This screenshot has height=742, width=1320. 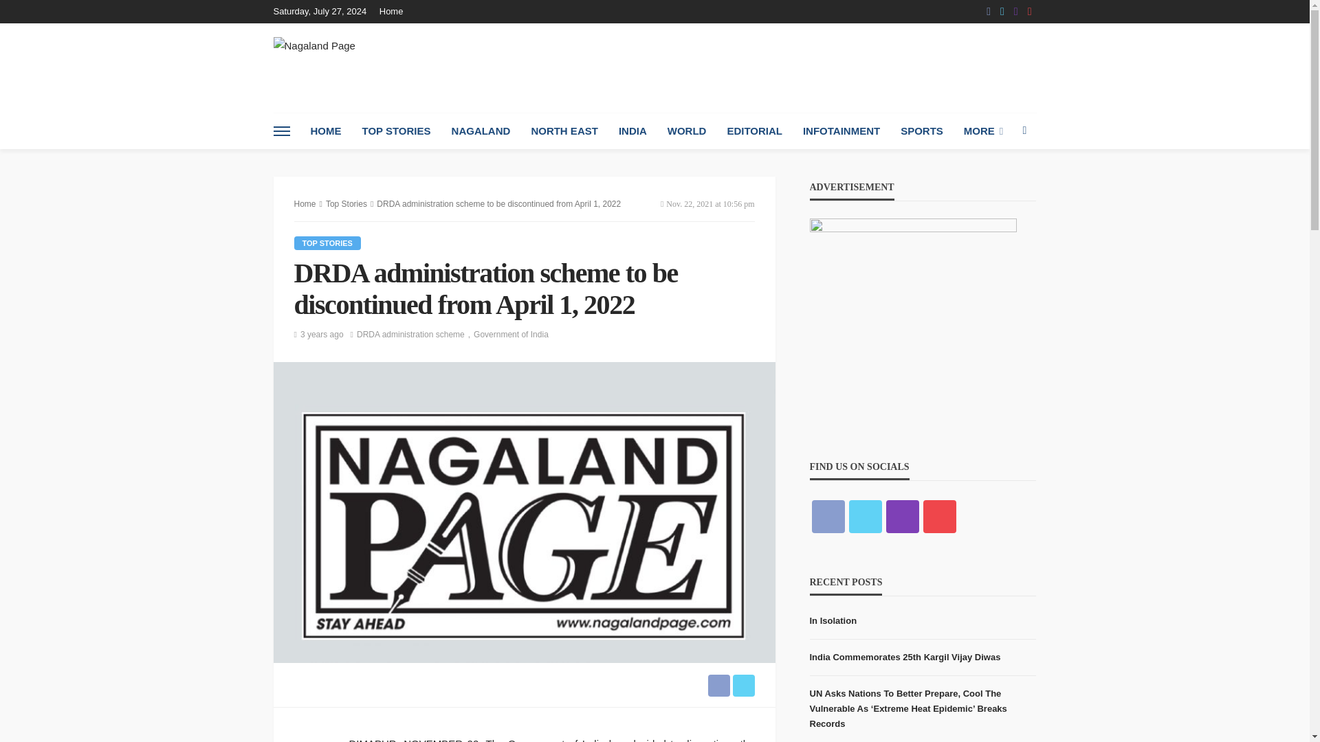 What do you see at coordinates (327, 243) in the screenshot?
I see `Top Stories` at bounding box center [327, 243].